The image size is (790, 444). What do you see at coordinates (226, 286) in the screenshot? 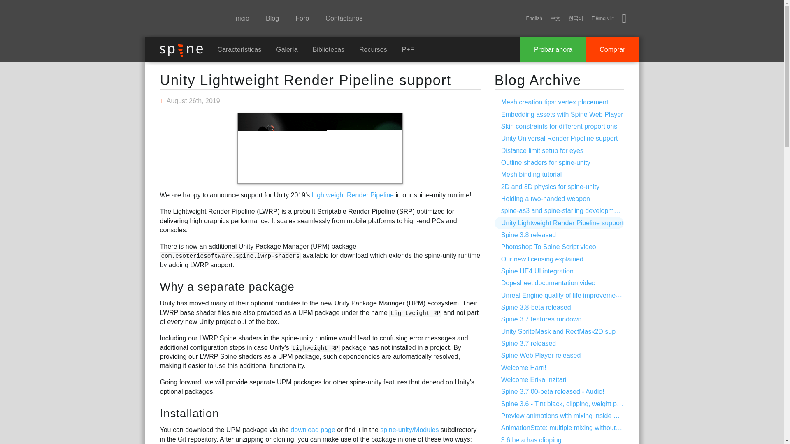
I see `Why a separate package` at bounding box center [226, 286].